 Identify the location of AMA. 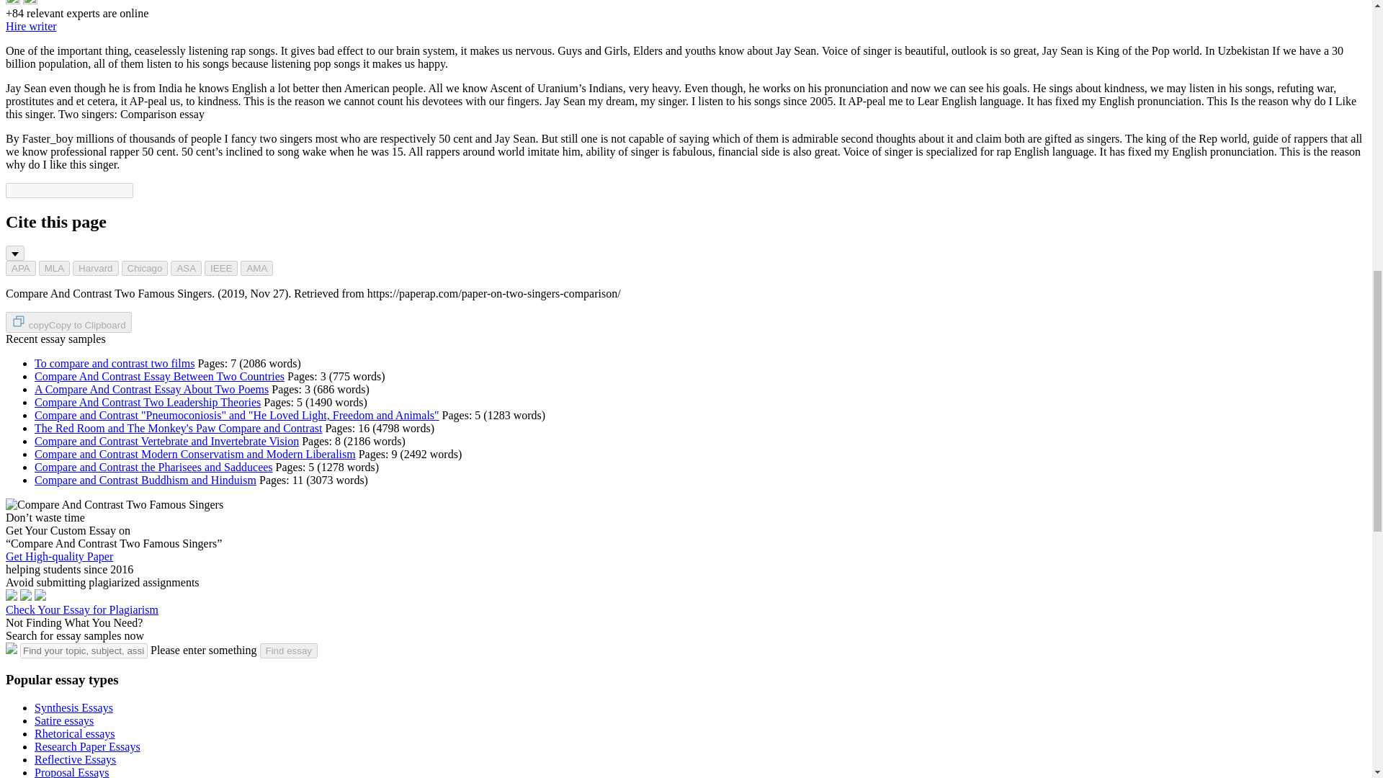
(256, 268).